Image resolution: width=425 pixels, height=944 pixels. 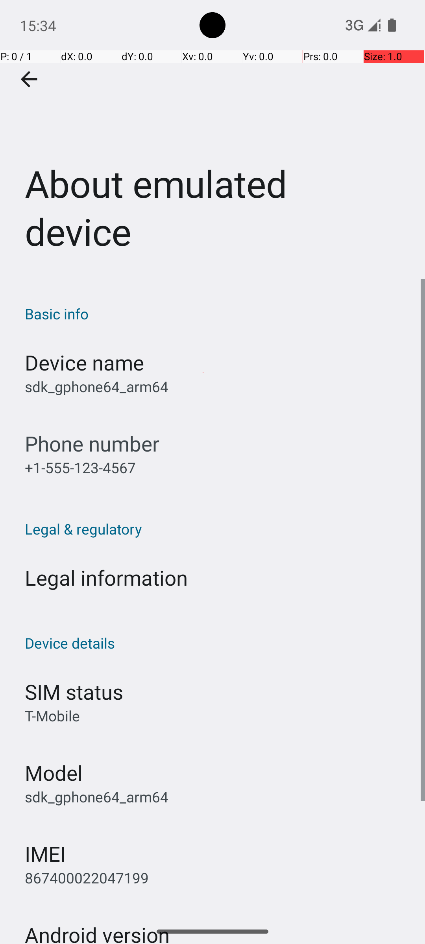 What do you see at coordinates (216, 529) in the screenshot?
I see `Legal & regulatory` at bounding box center [216, 529].